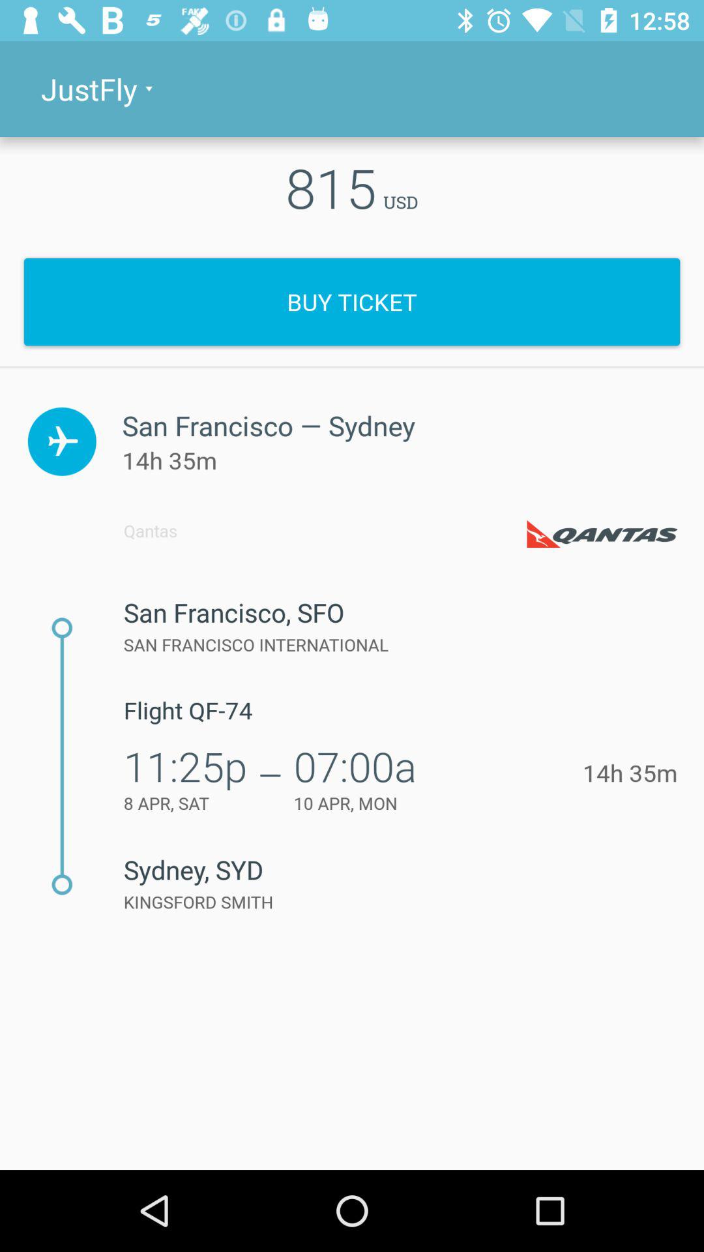  I want to click on turn on the buy ticket icon, so click(352, 301).